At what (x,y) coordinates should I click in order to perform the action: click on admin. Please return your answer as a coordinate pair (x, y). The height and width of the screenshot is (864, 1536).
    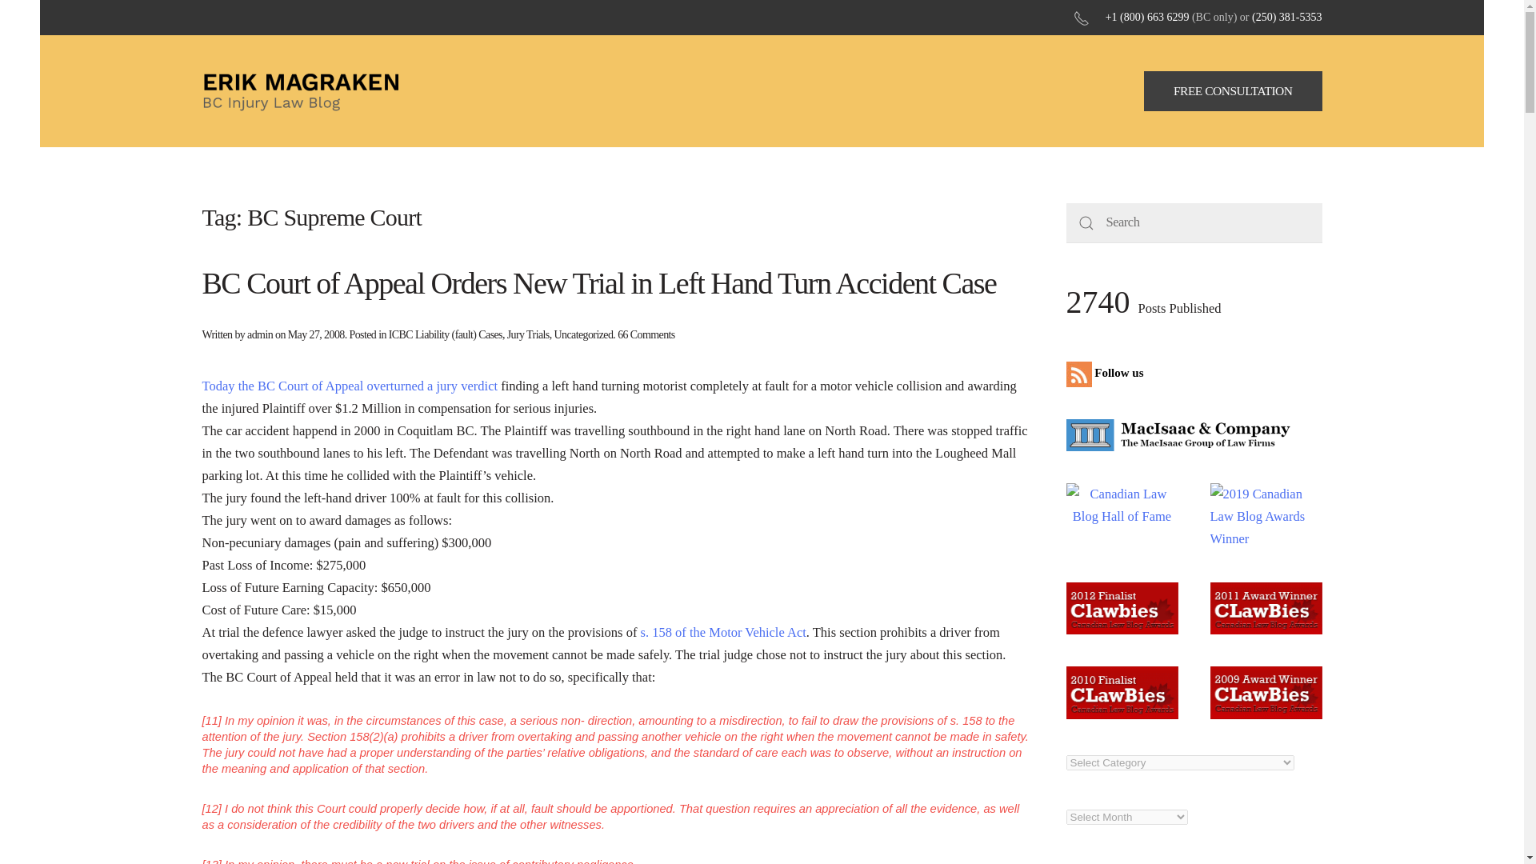
    Looking at the image, I should click on (260, 334).